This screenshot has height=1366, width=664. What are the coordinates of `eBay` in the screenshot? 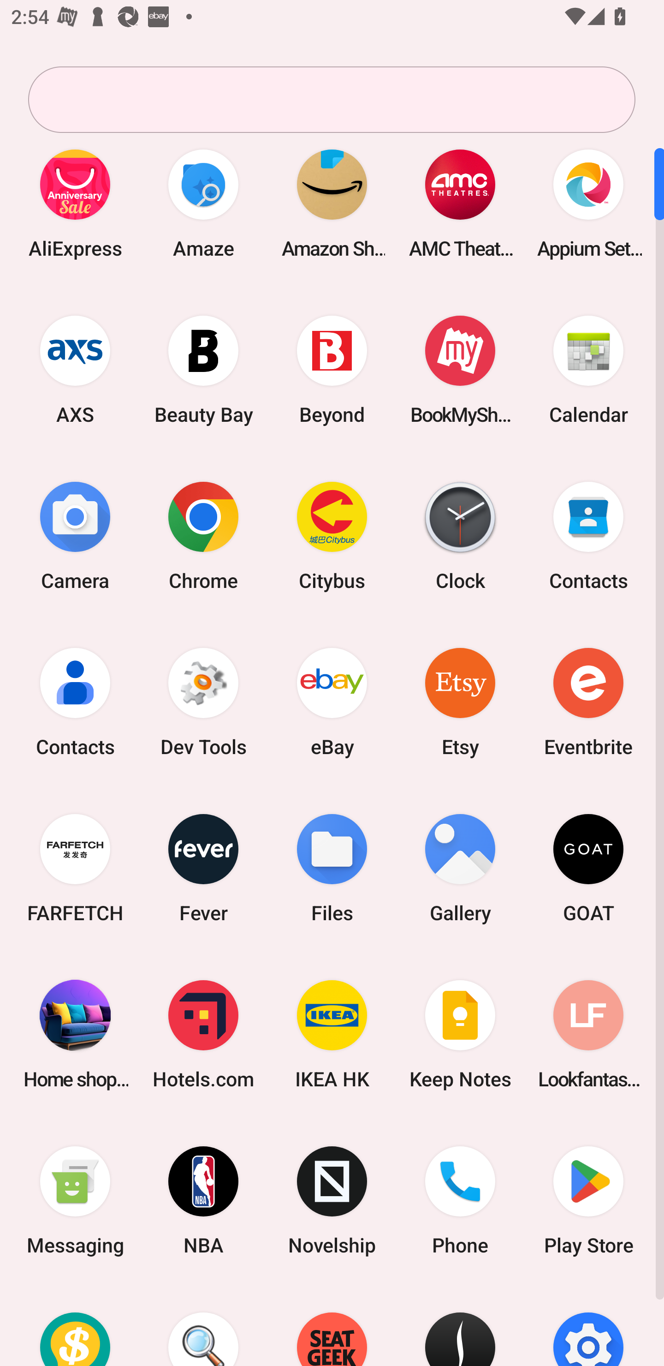 It's located at (332, 701).